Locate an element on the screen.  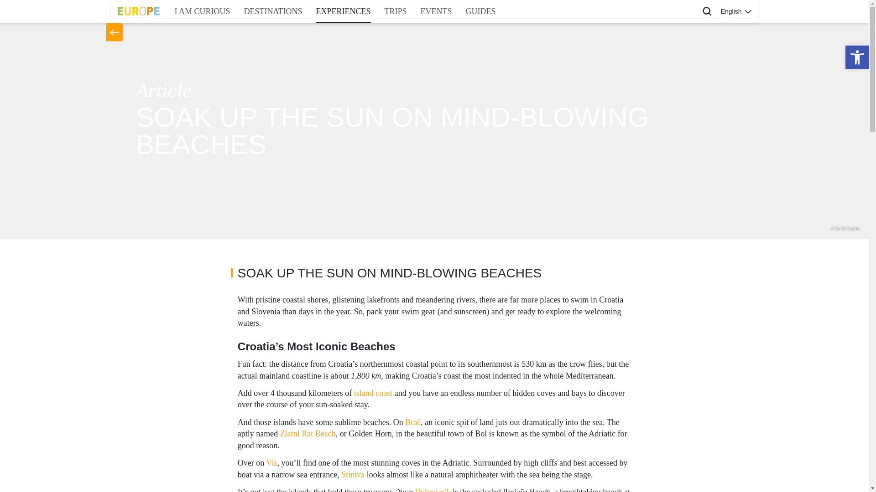
GUIDES is located at coordinates (481, 11).